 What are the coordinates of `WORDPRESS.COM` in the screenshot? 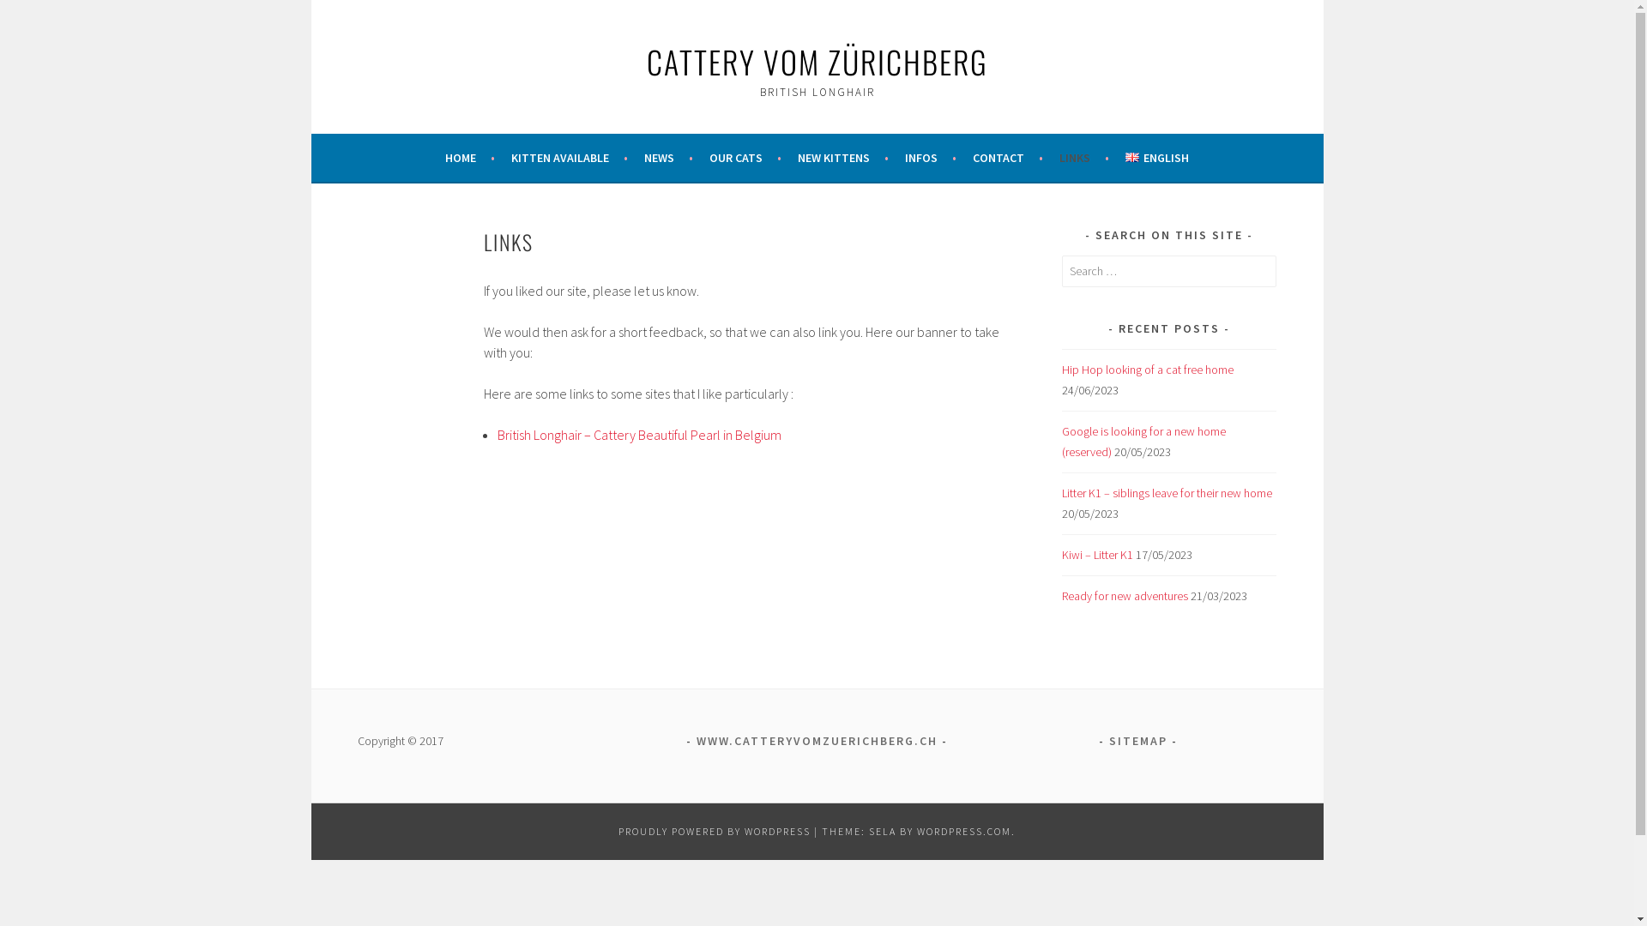 It's located at (964, 832).